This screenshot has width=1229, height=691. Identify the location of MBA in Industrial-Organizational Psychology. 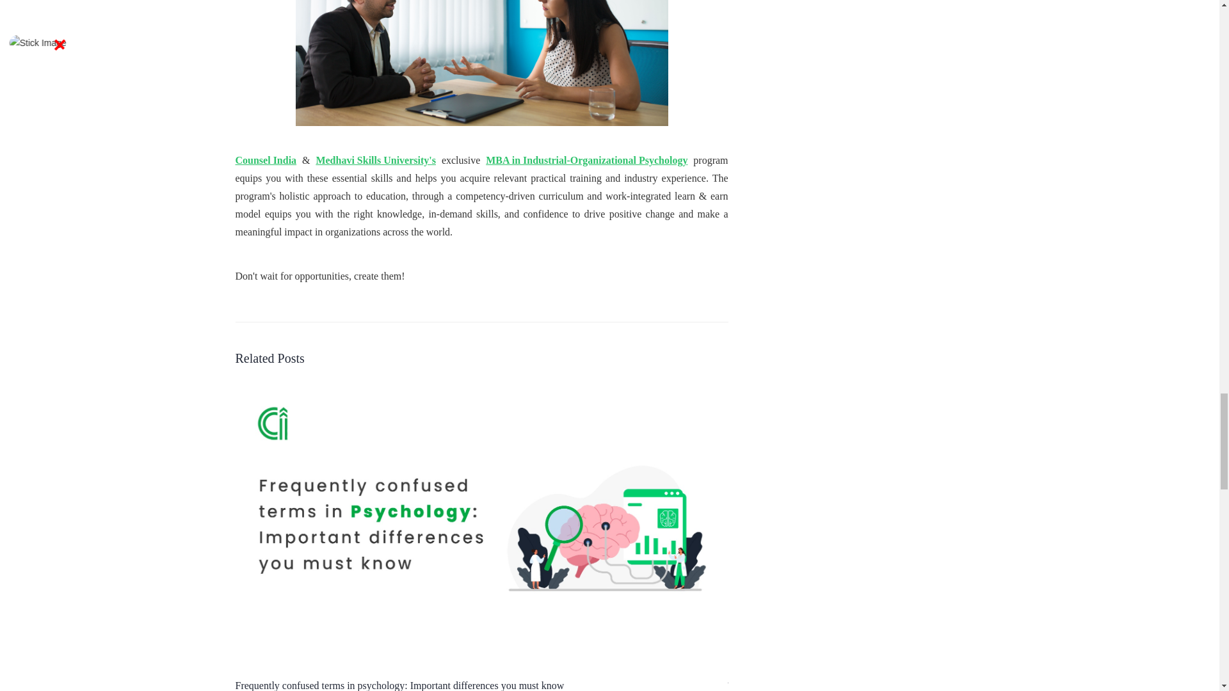
(586, 160).